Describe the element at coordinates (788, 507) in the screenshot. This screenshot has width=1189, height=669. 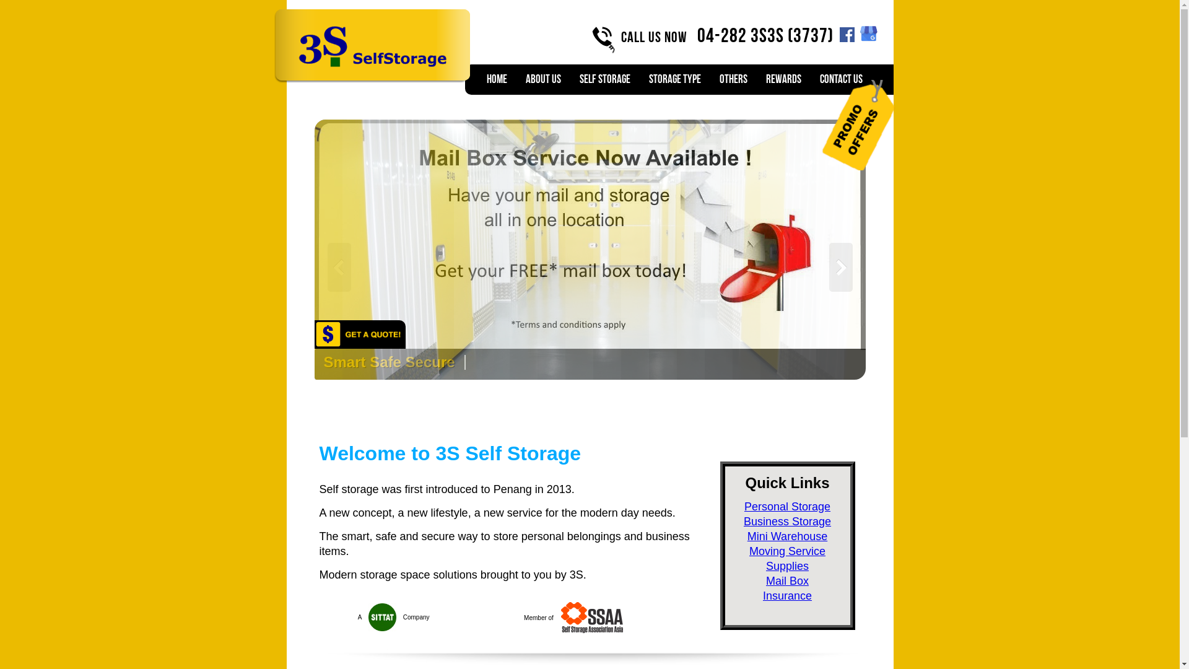
I see `Personal Storage` at that location.